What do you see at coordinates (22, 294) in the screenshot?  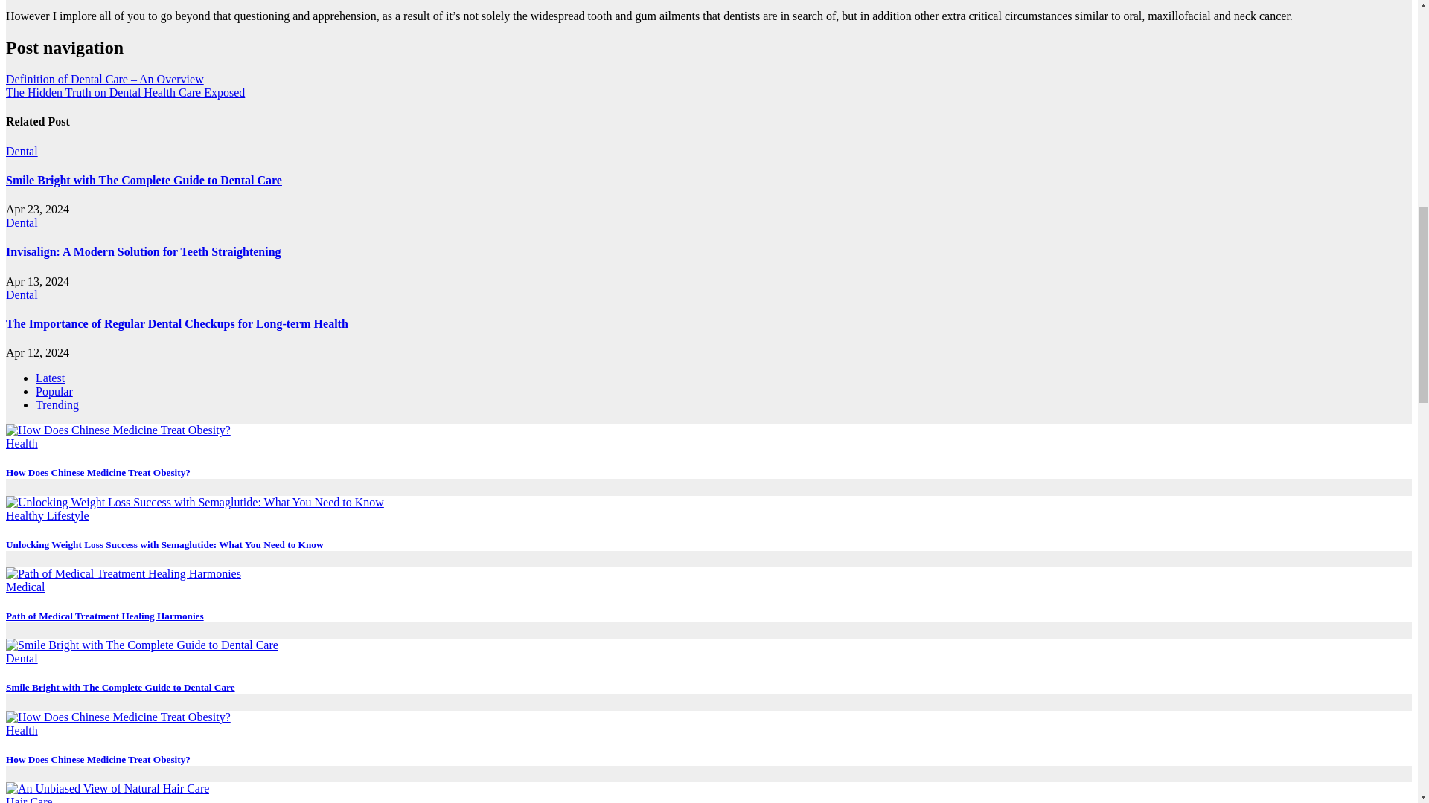 I see `Dental` at bounding box center [22, 294].